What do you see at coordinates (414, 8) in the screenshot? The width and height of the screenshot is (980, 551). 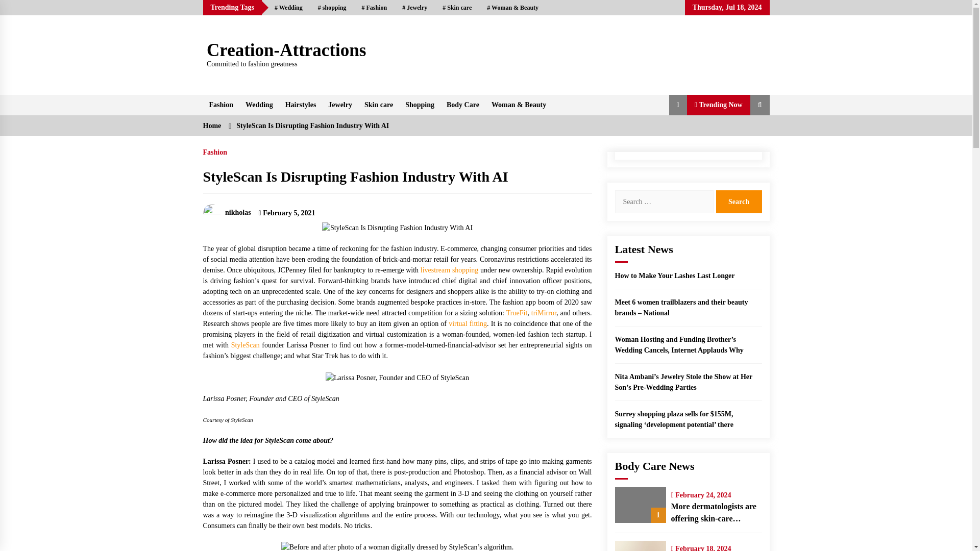 I see `Jewelry` at bounding box center [414, 8].